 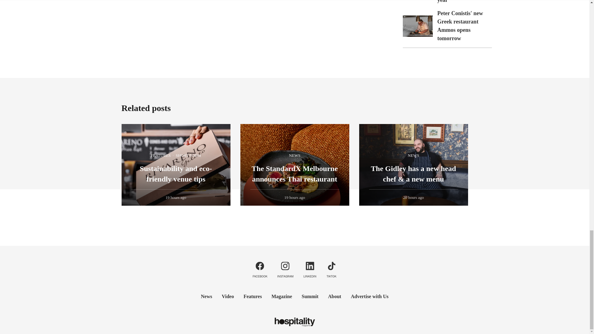 I want to click on View all posts in Features, so click(x=161, y=156).